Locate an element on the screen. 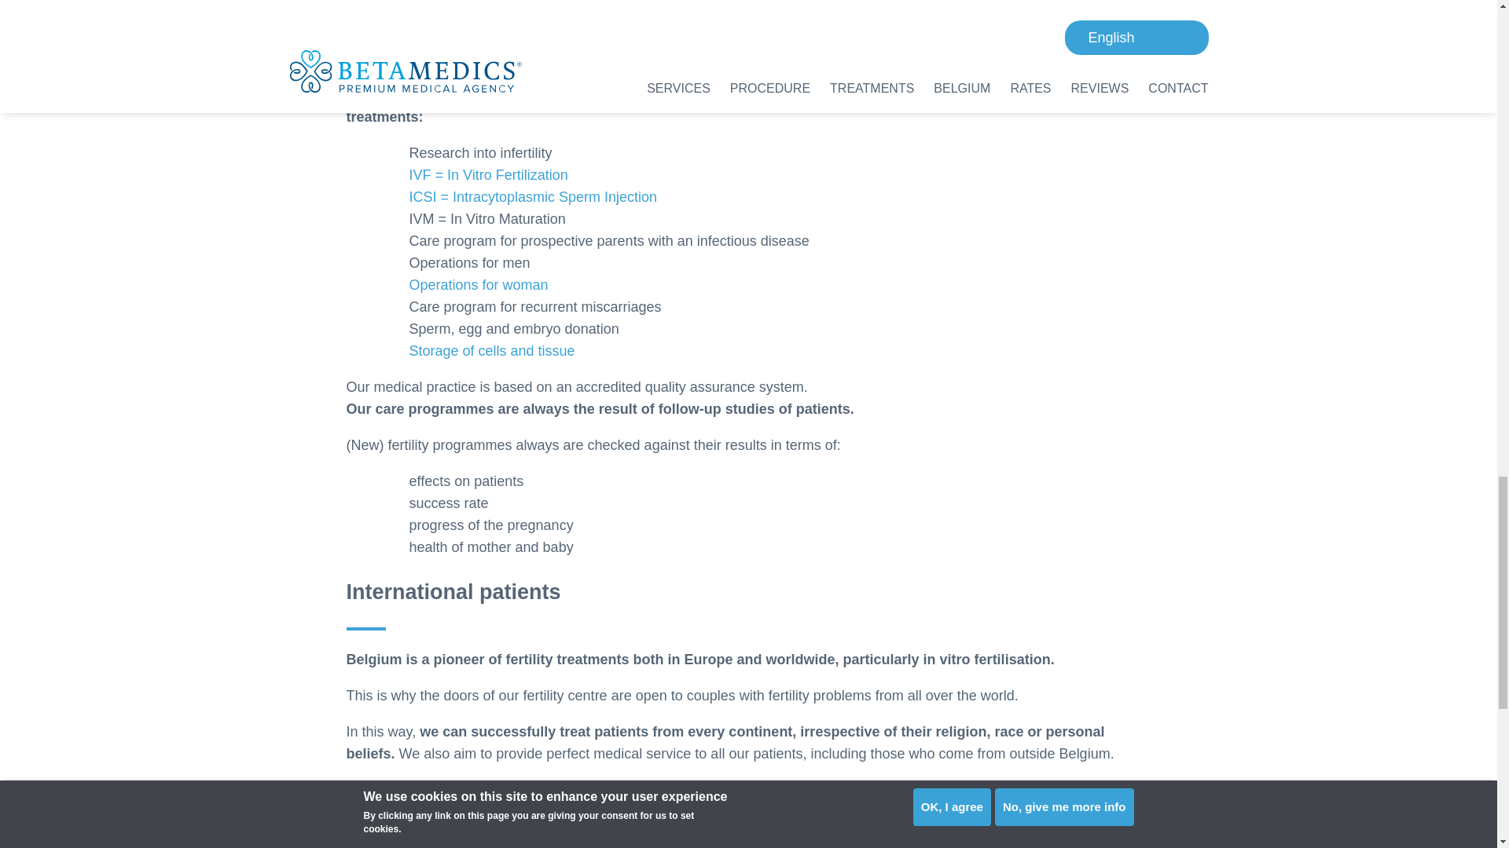  Operations for woman is located at coordinates (478, 284).